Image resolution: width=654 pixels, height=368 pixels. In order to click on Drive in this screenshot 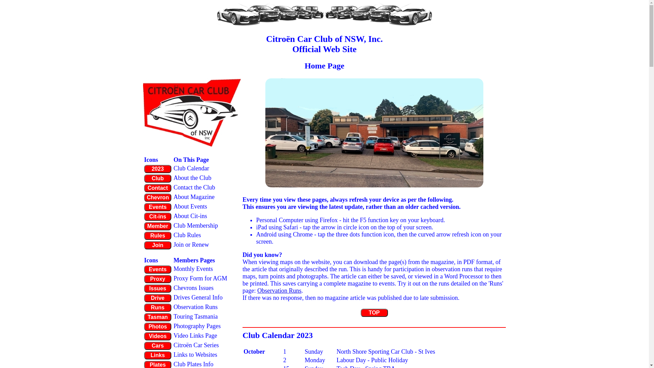, I will do `click(158, 298)`.